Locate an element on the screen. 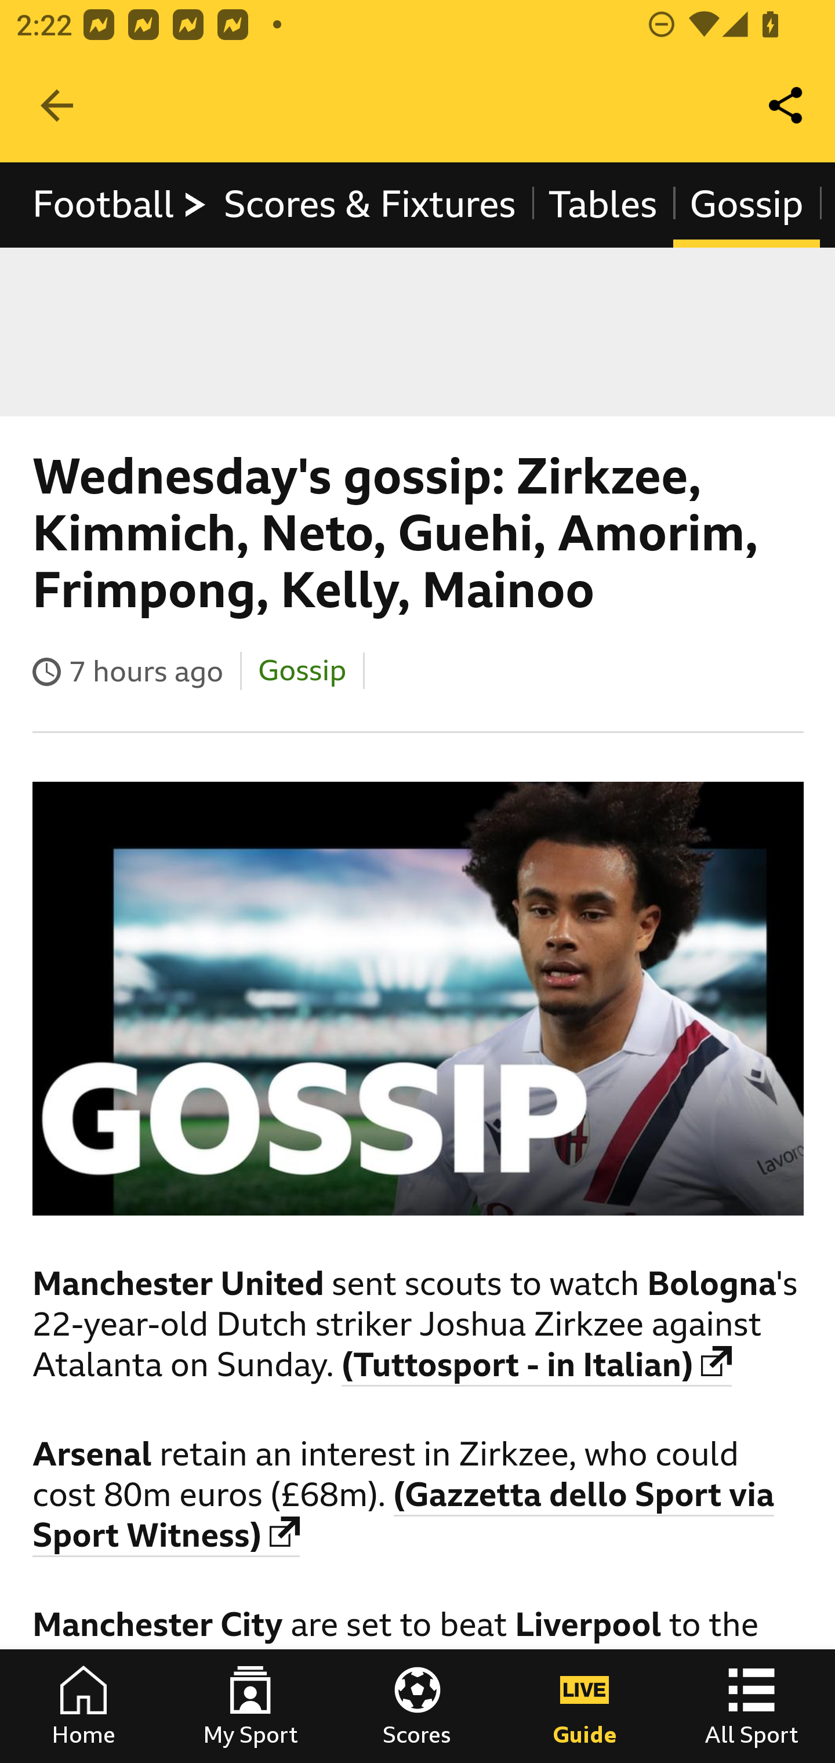 The image size is (835, 1763). Football  is located at coordinates (121, 204).